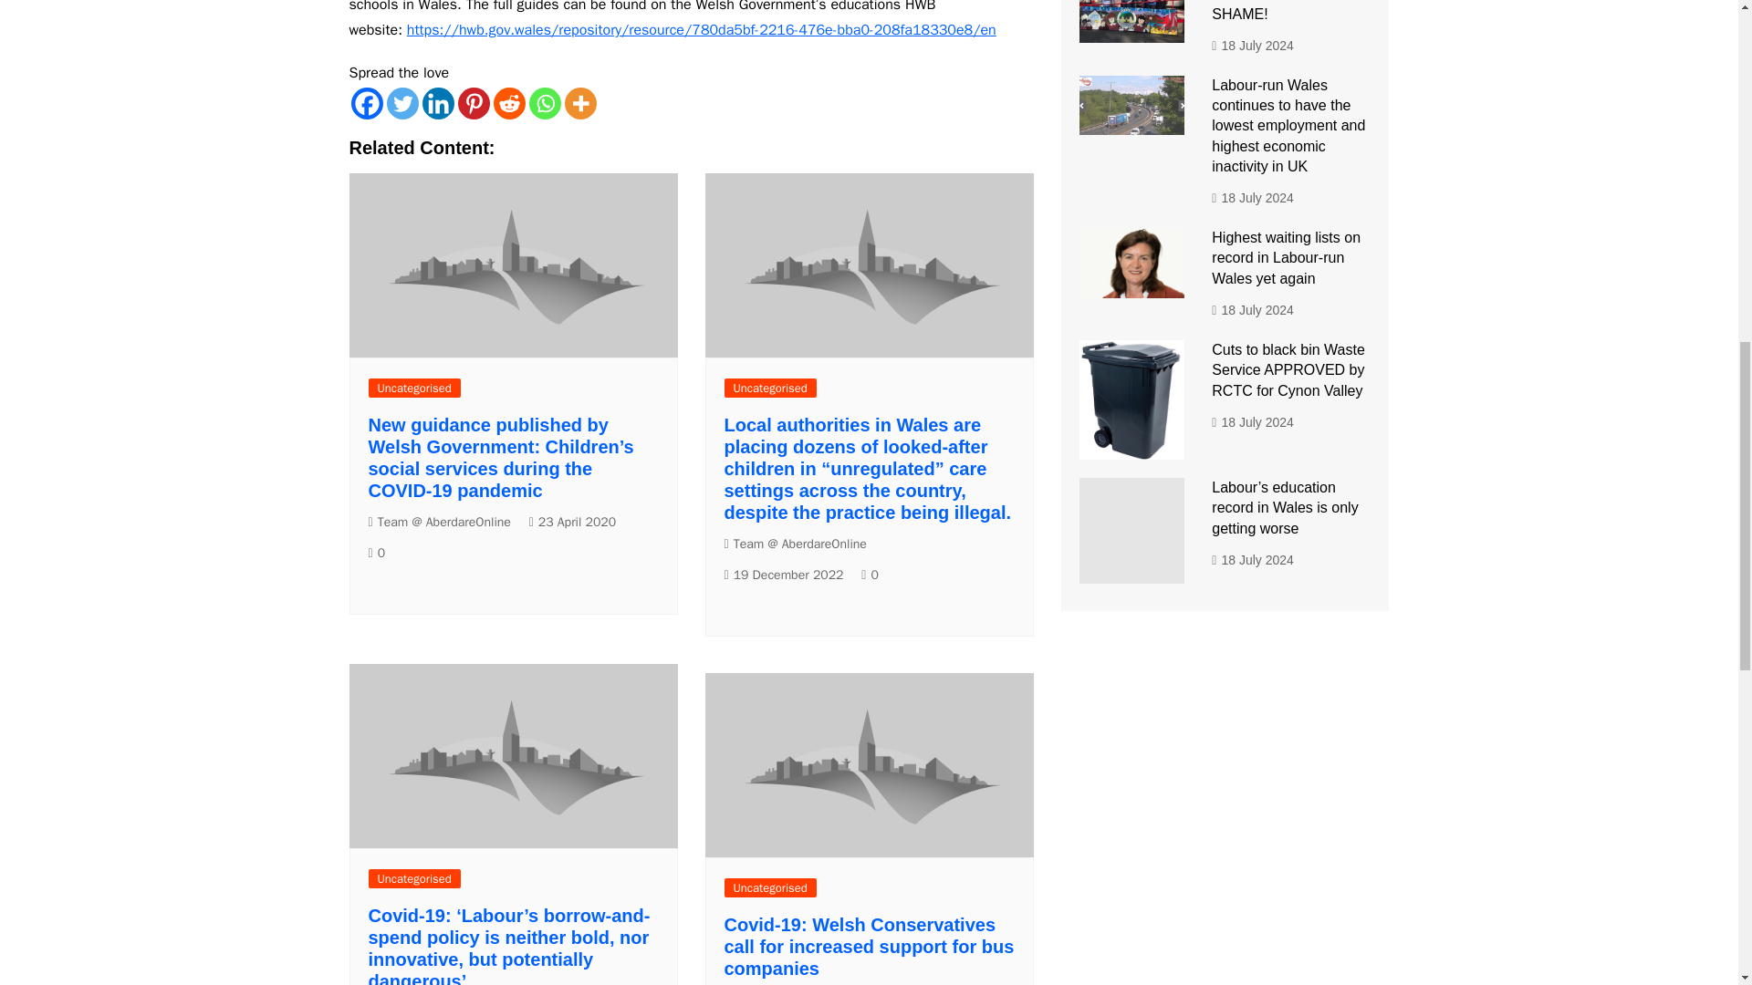 This screenshot has width=1752, height=985. What do you see at coordinates (474, 103) in the screenshot?
I see `Pinterest` at bounding box center [474, 103].